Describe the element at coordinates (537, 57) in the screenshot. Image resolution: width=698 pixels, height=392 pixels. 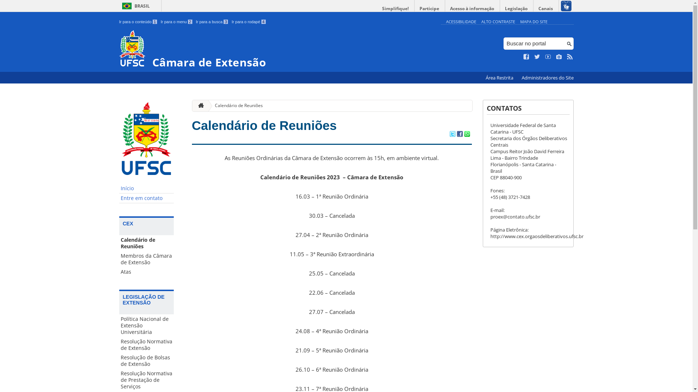
I see `Siga no Twitter` at that location.